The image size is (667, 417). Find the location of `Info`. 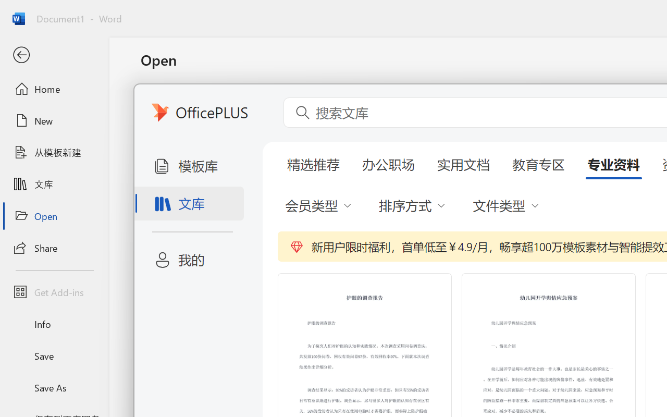

Info is located at coordinates (54, 324).